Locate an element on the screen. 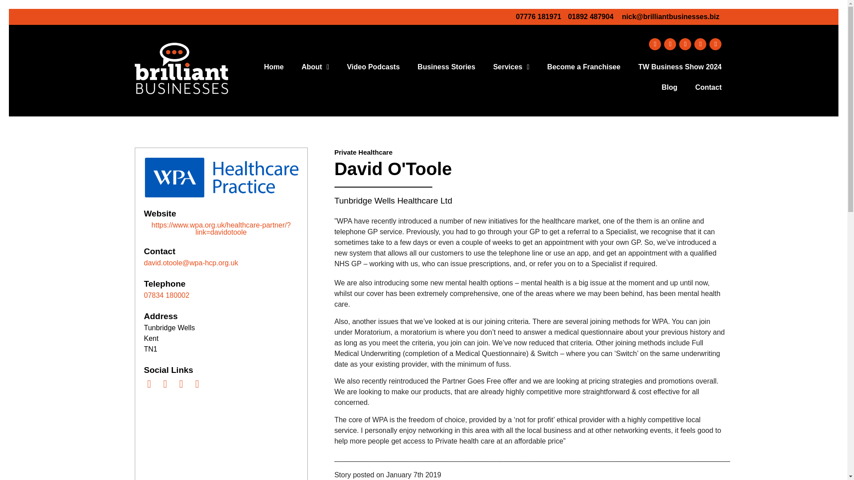 Image resolution: width=854 pixels, height=480 pixels. 07776 181971 is located at coordinates (538, 17).